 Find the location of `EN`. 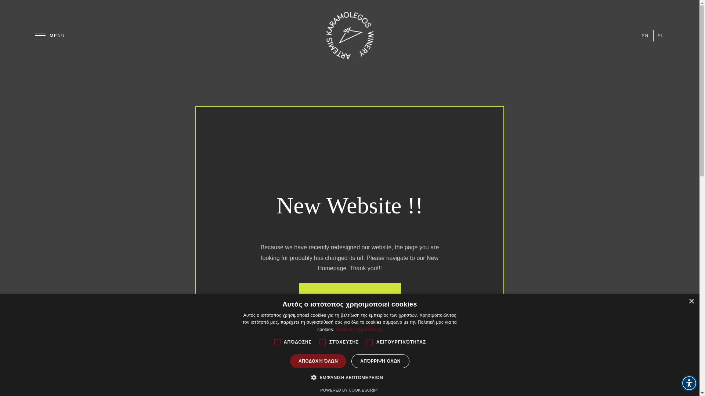

EN is located at coordinates (645, 35).